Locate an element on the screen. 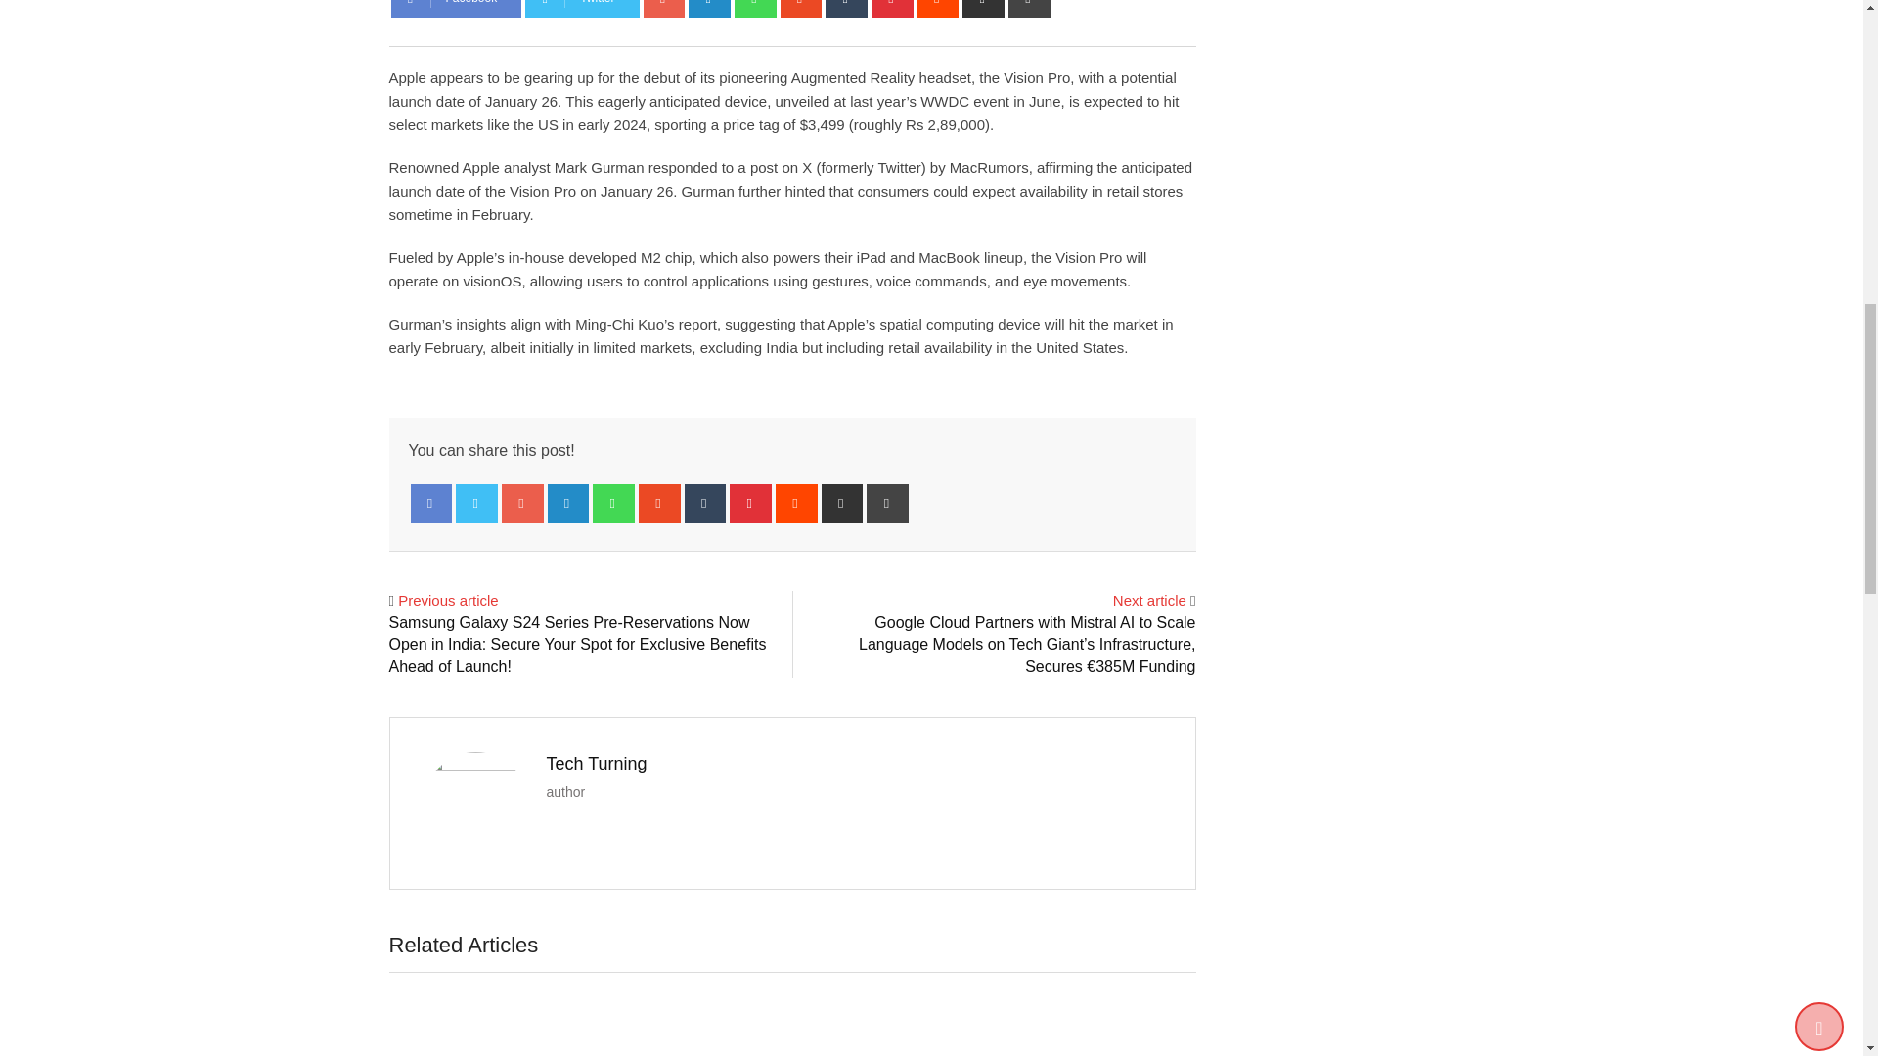  Whatsapp is located at coordinates (755, 9).